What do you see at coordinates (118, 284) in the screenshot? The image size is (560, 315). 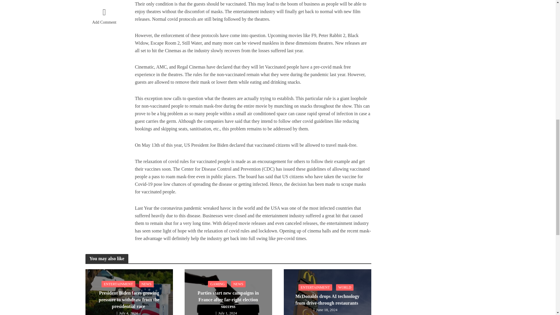 I see `ENTERTAINMENT` at bounding box center [118, 284].